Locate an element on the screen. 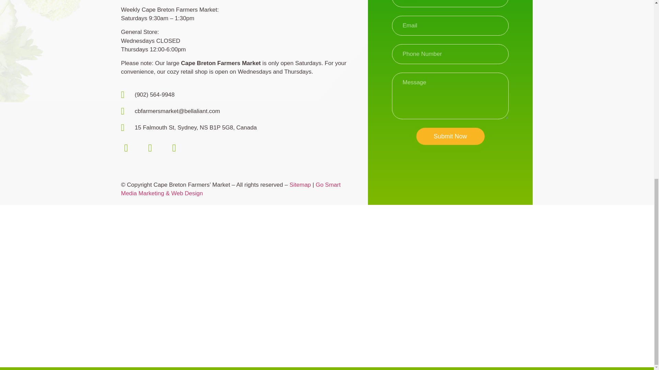 The image size is (659, 370). Submit Now is located at coordinates (450, 136).